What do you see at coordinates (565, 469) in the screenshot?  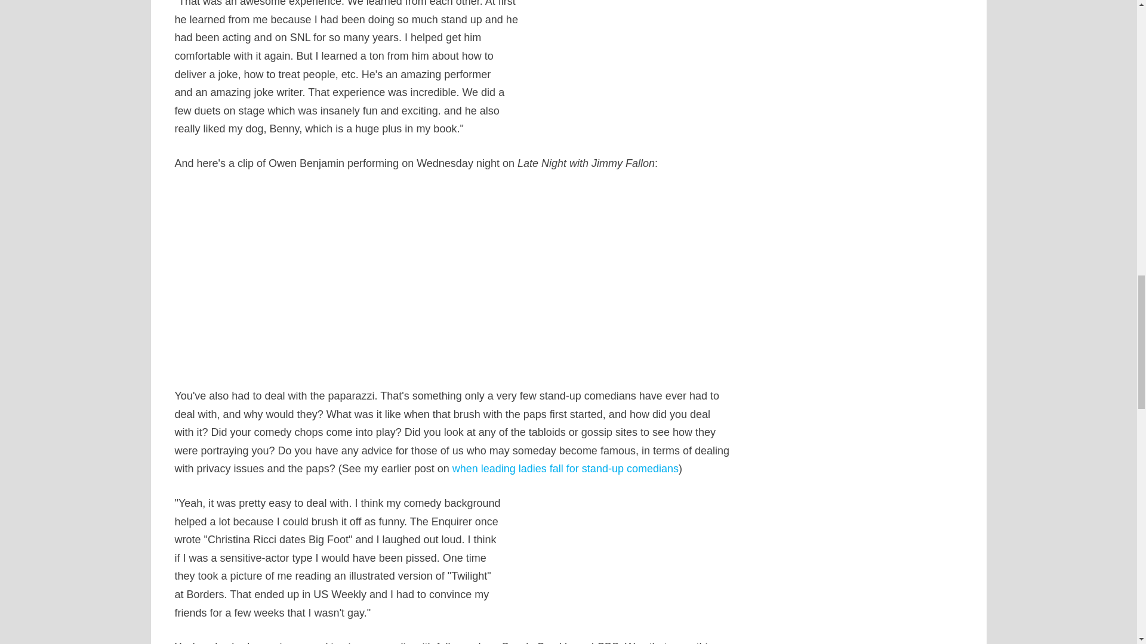 I see `when leading ladies fall for stand-up comedians` at bounding box center [565, 469].